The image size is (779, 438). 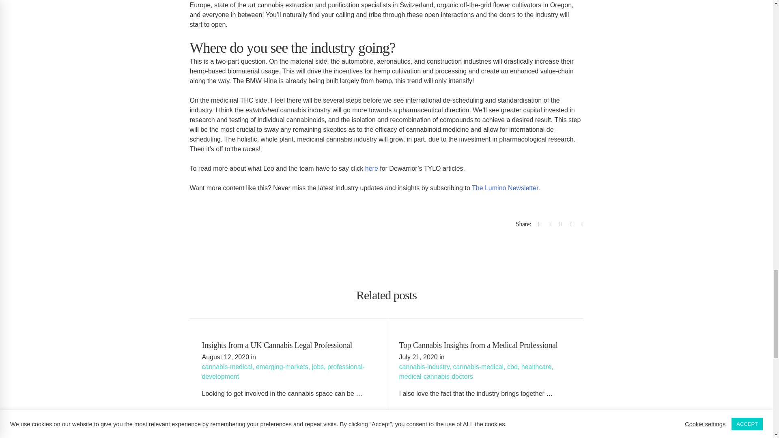 I want to click on The Lumino Newsletter, so click(x=505, y=187).